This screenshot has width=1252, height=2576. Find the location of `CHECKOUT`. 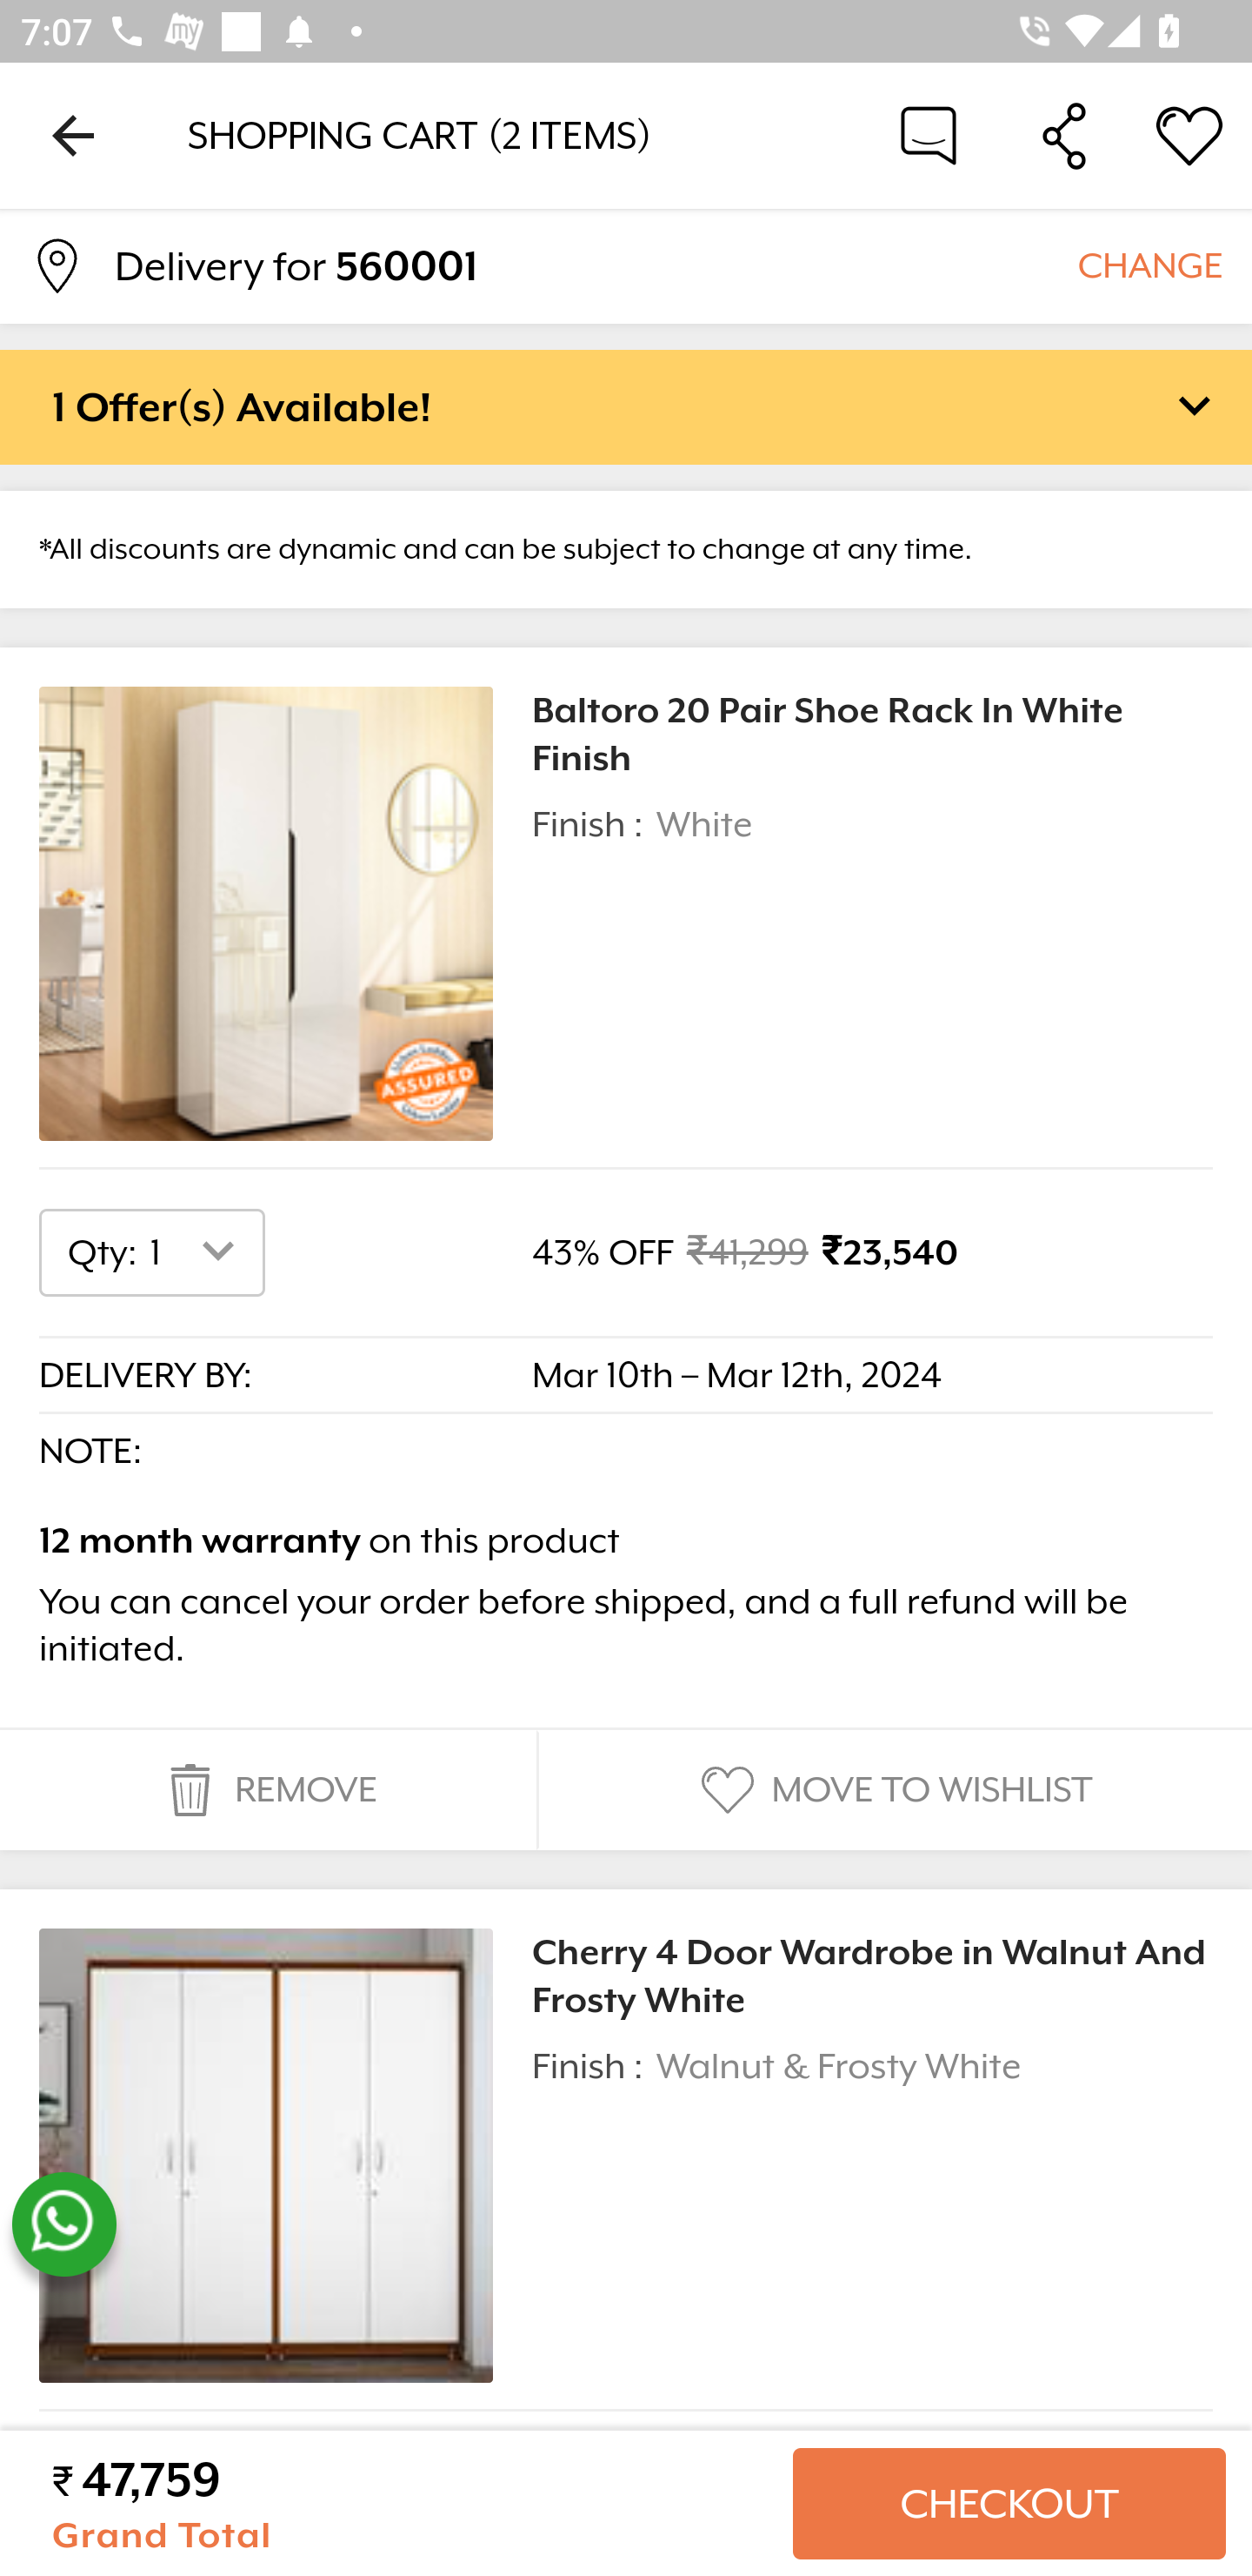

CHECKOUT is located at coordinates (1009, 2504).